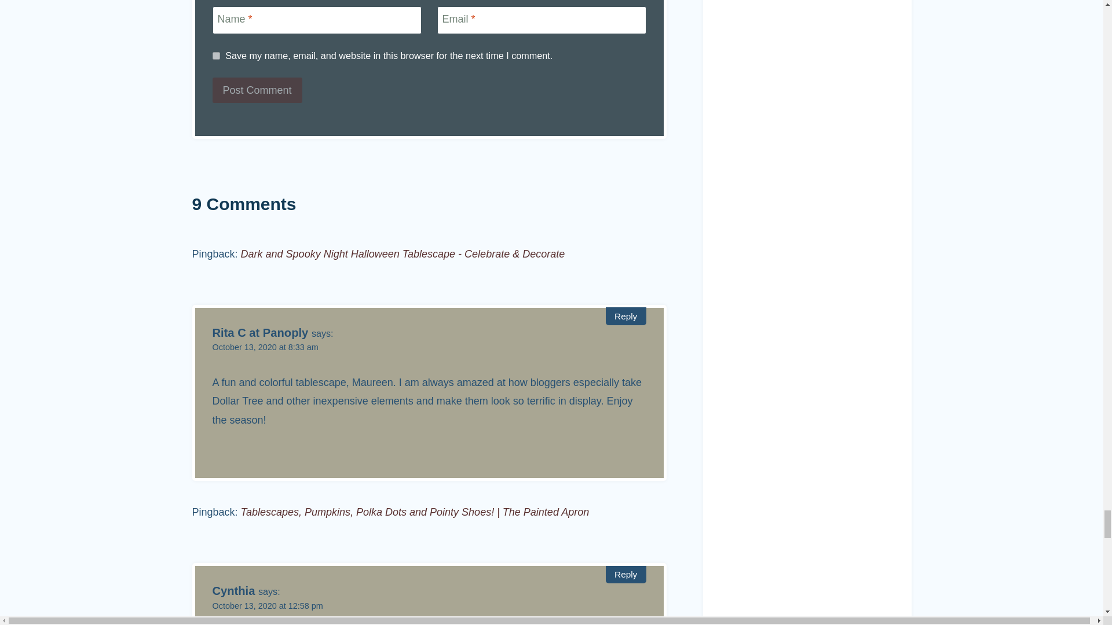 The image size is (1112, 625). What do you see at coordinates (257, 90) in the screenshot?
I see `Post Comment` at bounding box center [257, 90].